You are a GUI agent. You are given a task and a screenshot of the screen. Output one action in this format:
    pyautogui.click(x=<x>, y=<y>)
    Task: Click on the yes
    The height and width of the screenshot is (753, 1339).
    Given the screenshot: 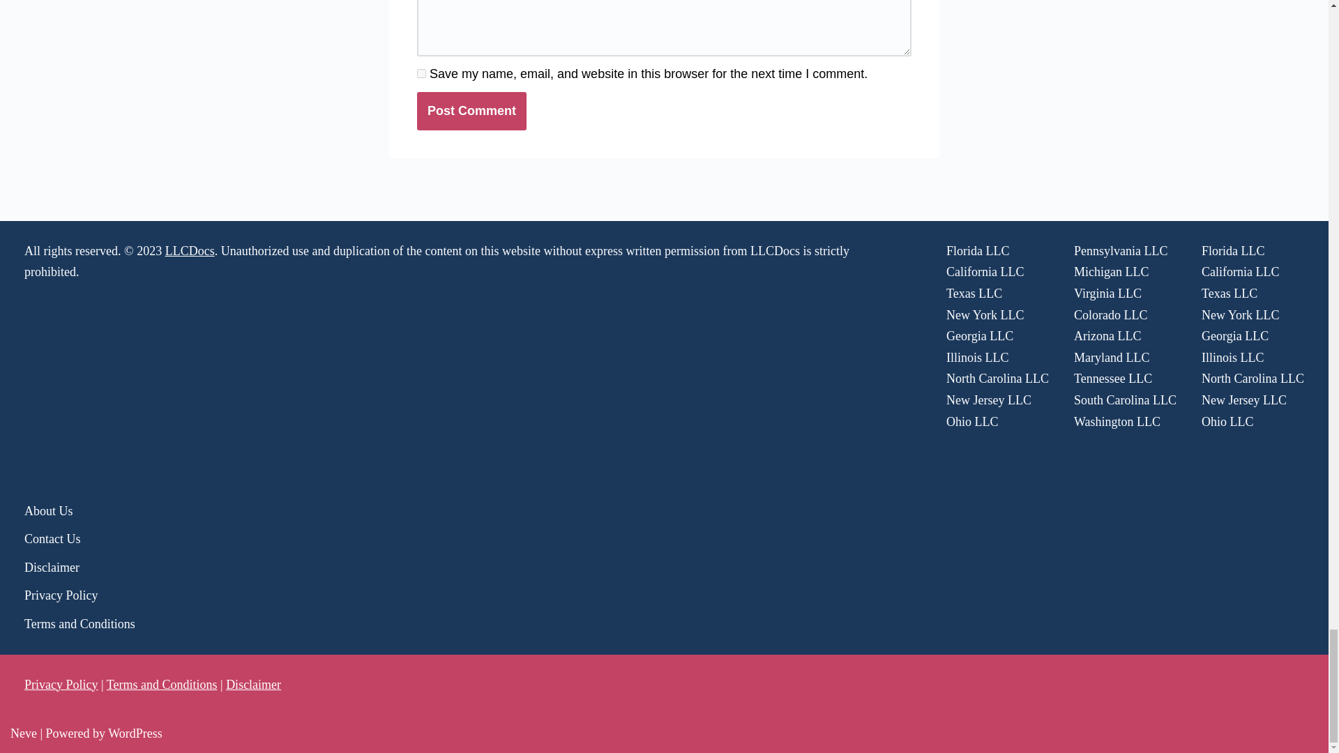 What is the action you would take?
    pyautogui.click(x=421, y=74)
    